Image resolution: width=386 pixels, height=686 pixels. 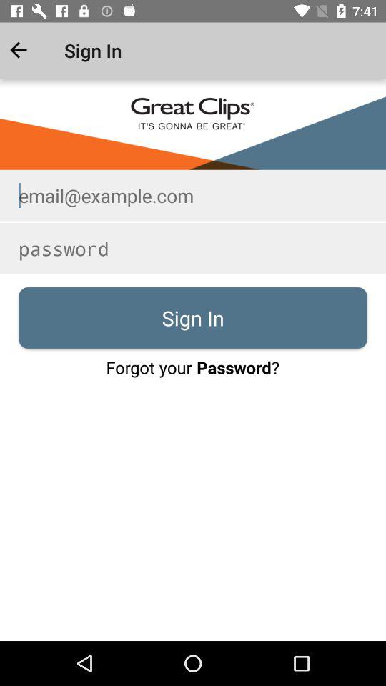 I want to click on enter email, so click(x=193, y=195).